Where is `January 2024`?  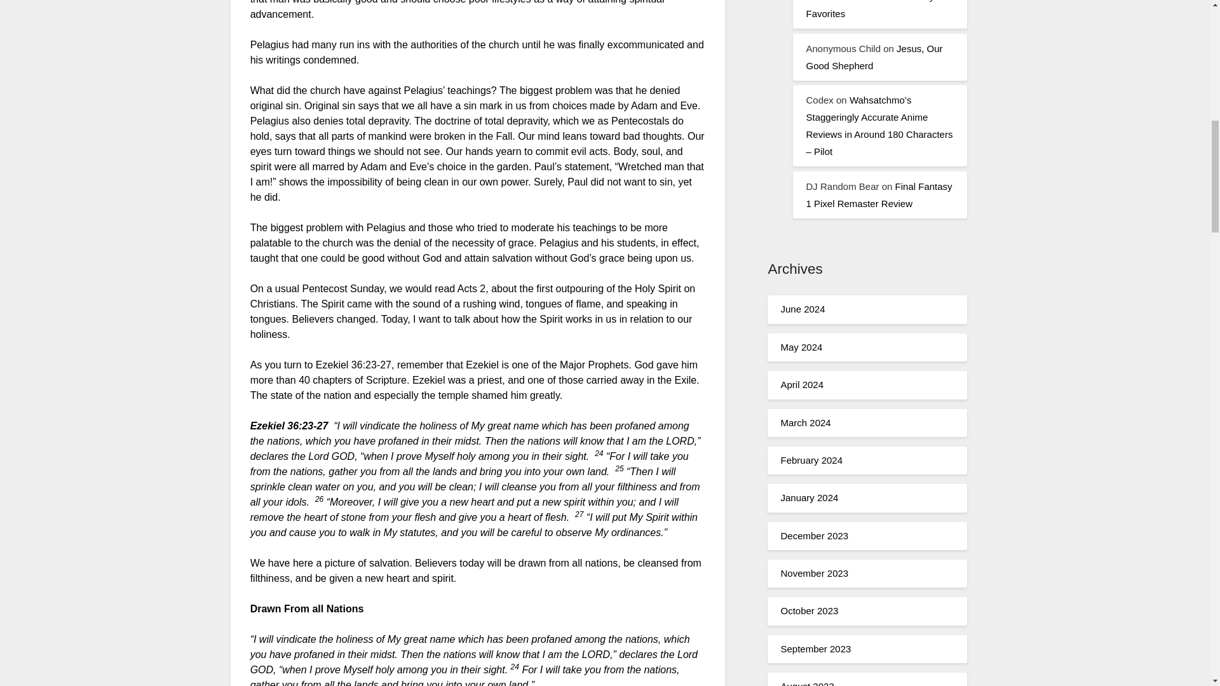
January 2024 is located at coordinates (810, 497).